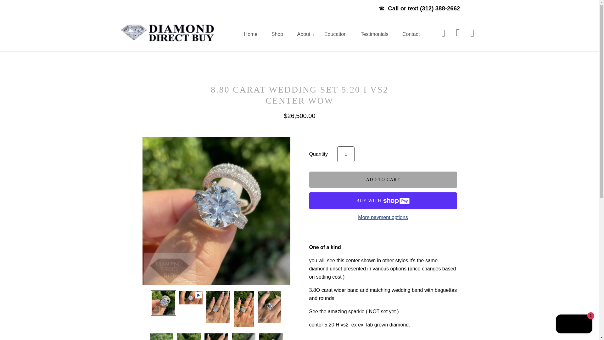 Image resolution: width=604 pixels, height=340 pixels. What do you see at coordinates (574, 325) in the screenshot?
I see `Shopify online store chat` at bounding box center [574, 325].